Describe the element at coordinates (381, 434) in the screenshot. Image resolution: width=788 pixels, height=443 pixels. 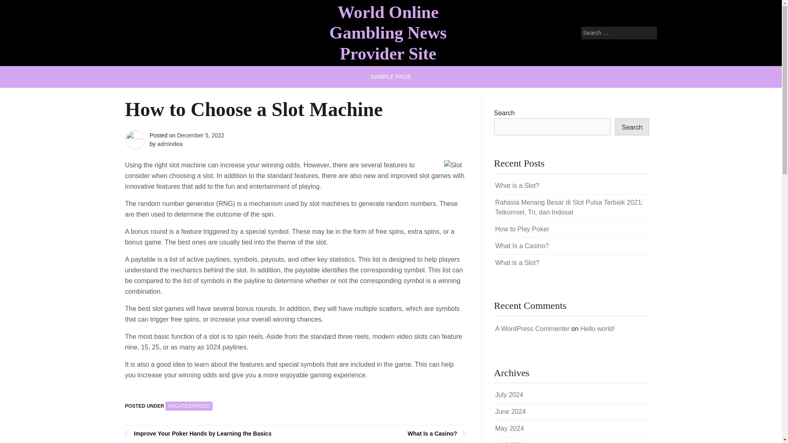
I see `What Is a Casino?` at that location.